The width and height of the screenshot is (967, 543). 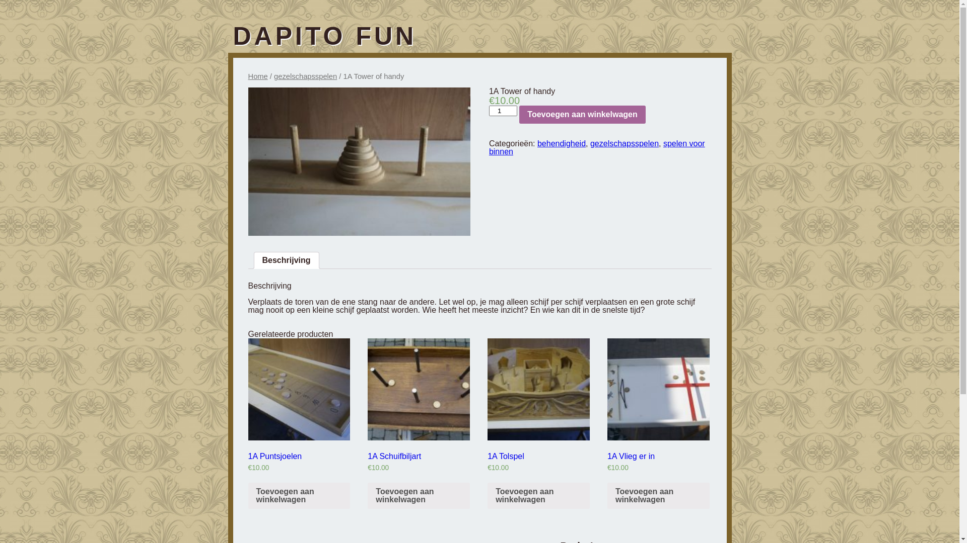 I want to click on Toevoegen aan winkelwagen, so click(x=419, y=496).